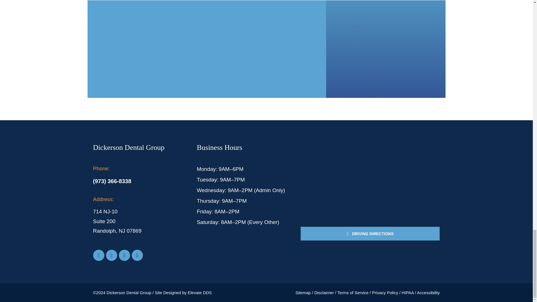 This screenshot has height=302, width=537. Describe the element at coordinates (111, 255) in the screenshot. I see `Instagram` at that location.